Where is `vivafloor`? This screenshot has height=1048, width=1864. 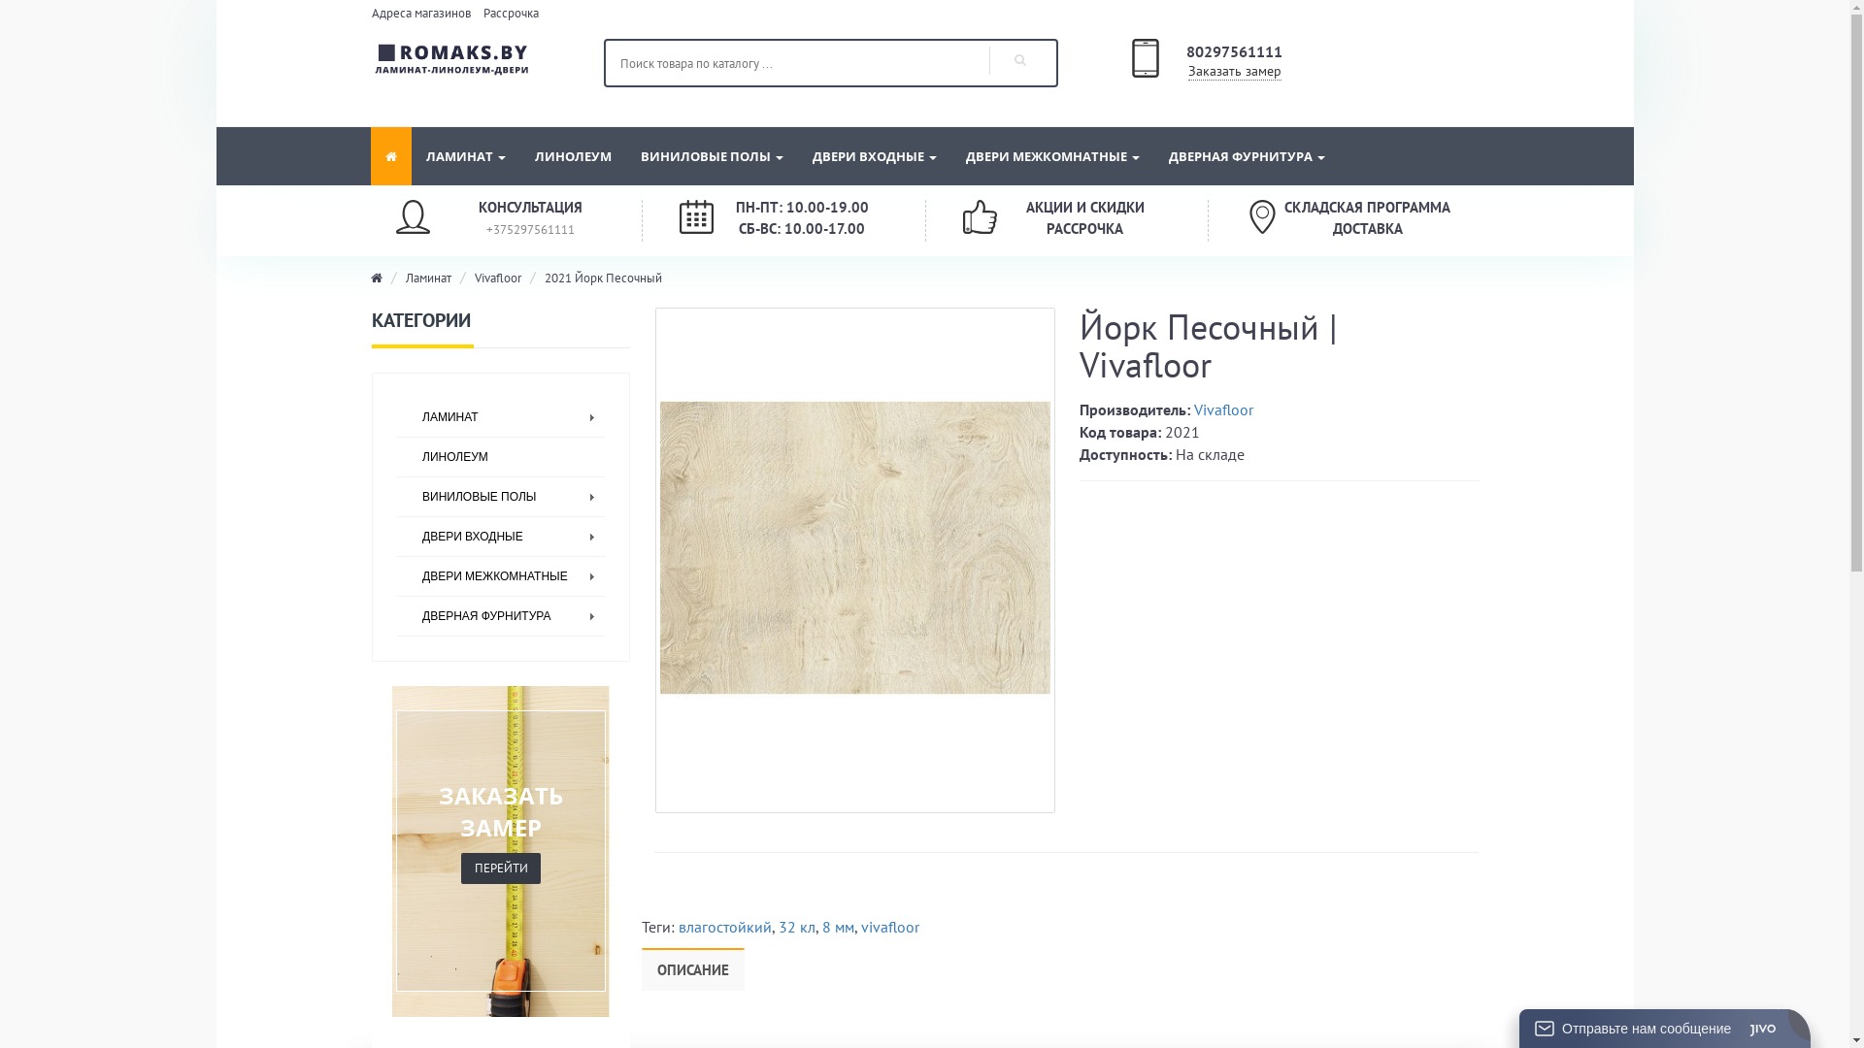 vivafloor is located at coordinates (890, 927).